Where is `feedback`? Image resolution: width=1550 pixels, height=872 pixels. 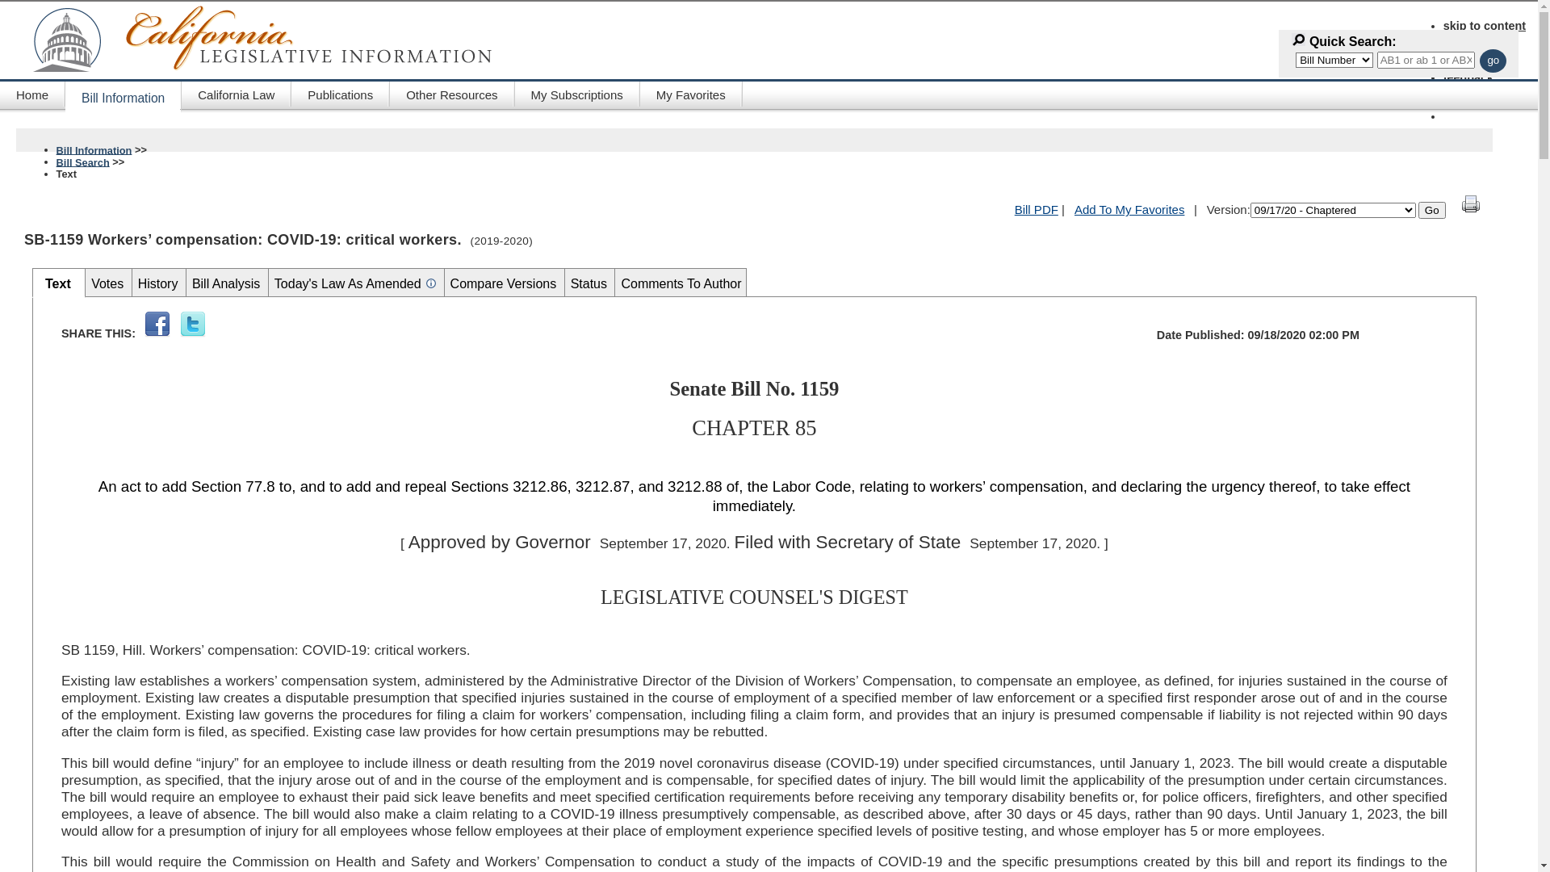 feedback is located at coordinates (1468, 78).